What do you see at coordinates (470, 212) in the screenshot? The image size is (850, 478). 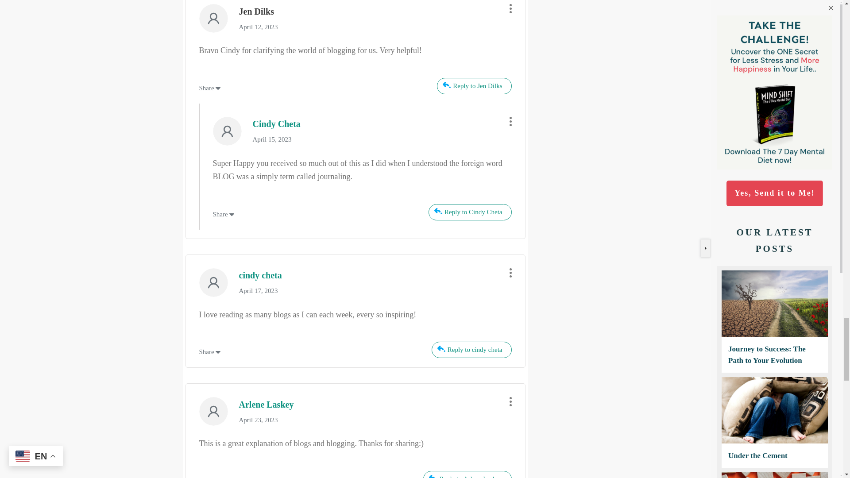 I see `Reply to Cindy Cheta` at bounding box center [470, 212].